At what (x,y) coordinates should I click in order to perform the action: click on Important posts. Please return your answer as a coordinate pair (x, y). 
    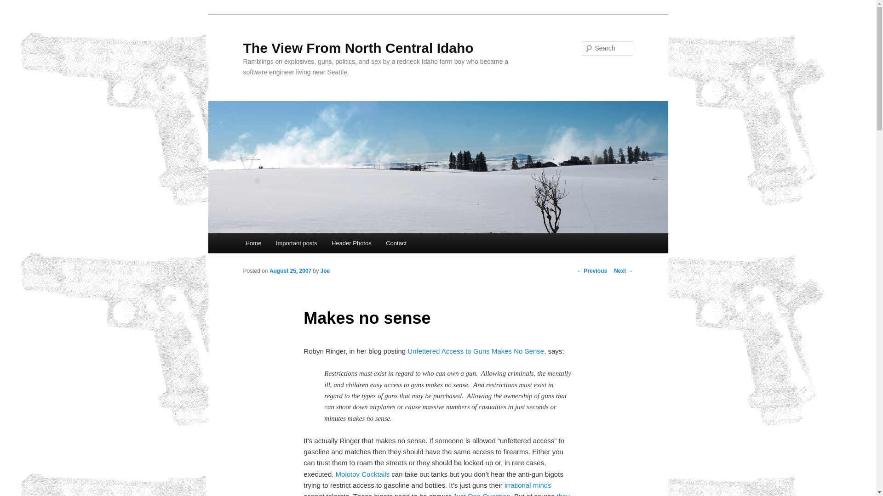
    Looking at the image, I should click on (296, 242).